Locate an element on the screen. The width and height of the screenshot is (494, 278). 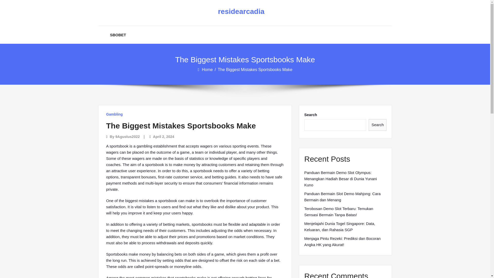
SBOBET is located at coordinates (118, 35).